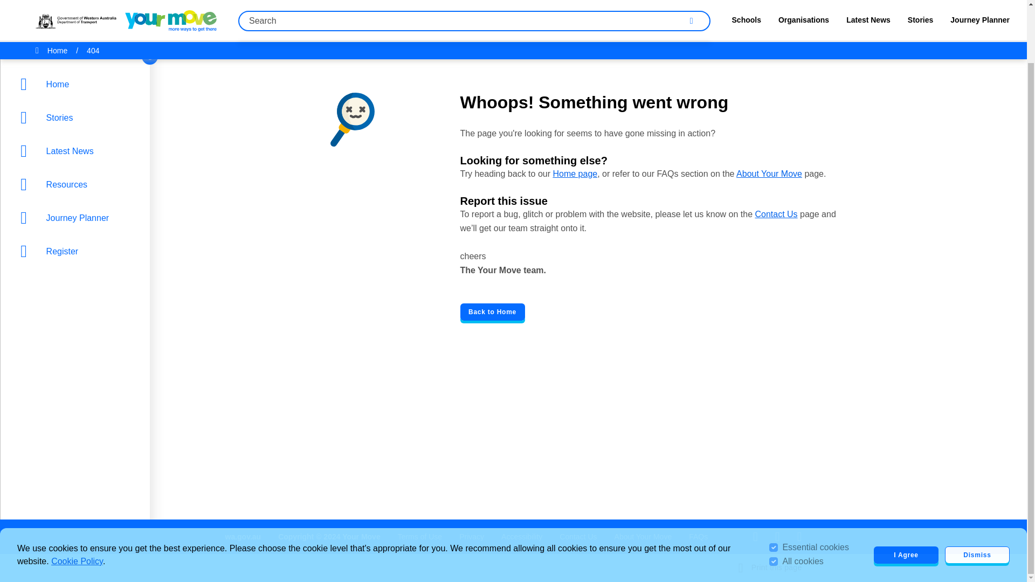  I want to click on Accessibility, so click(522, 536).